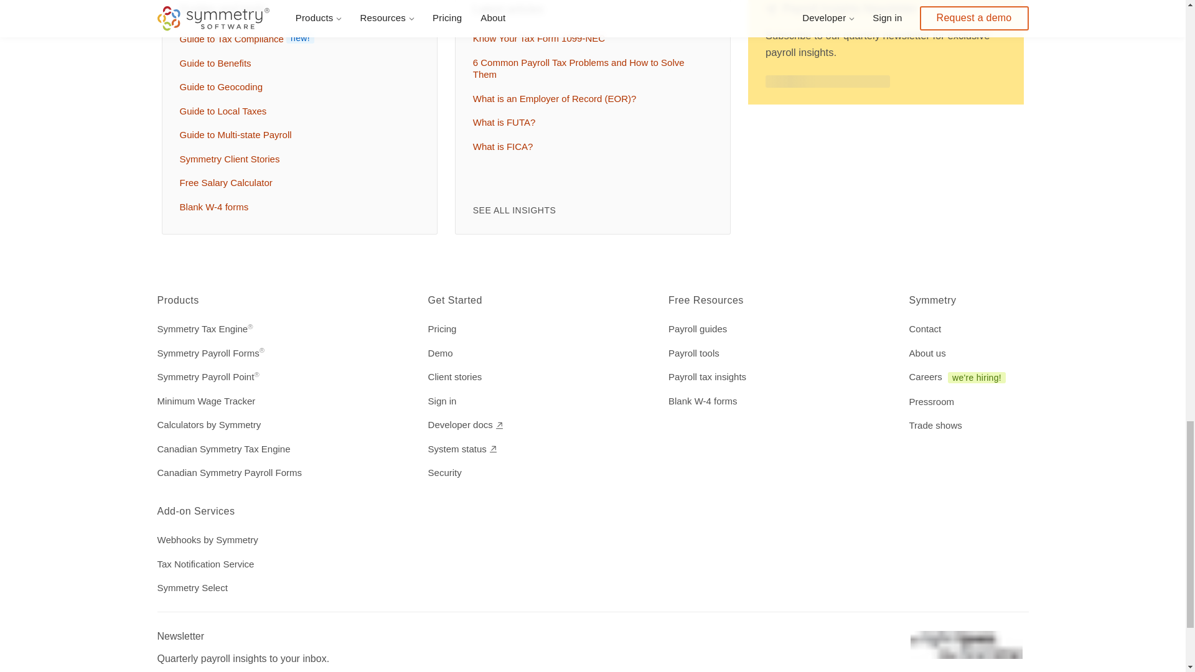 The image size is (1195, 672). I want to click on Free Salary Calculator, so click(296, 182).